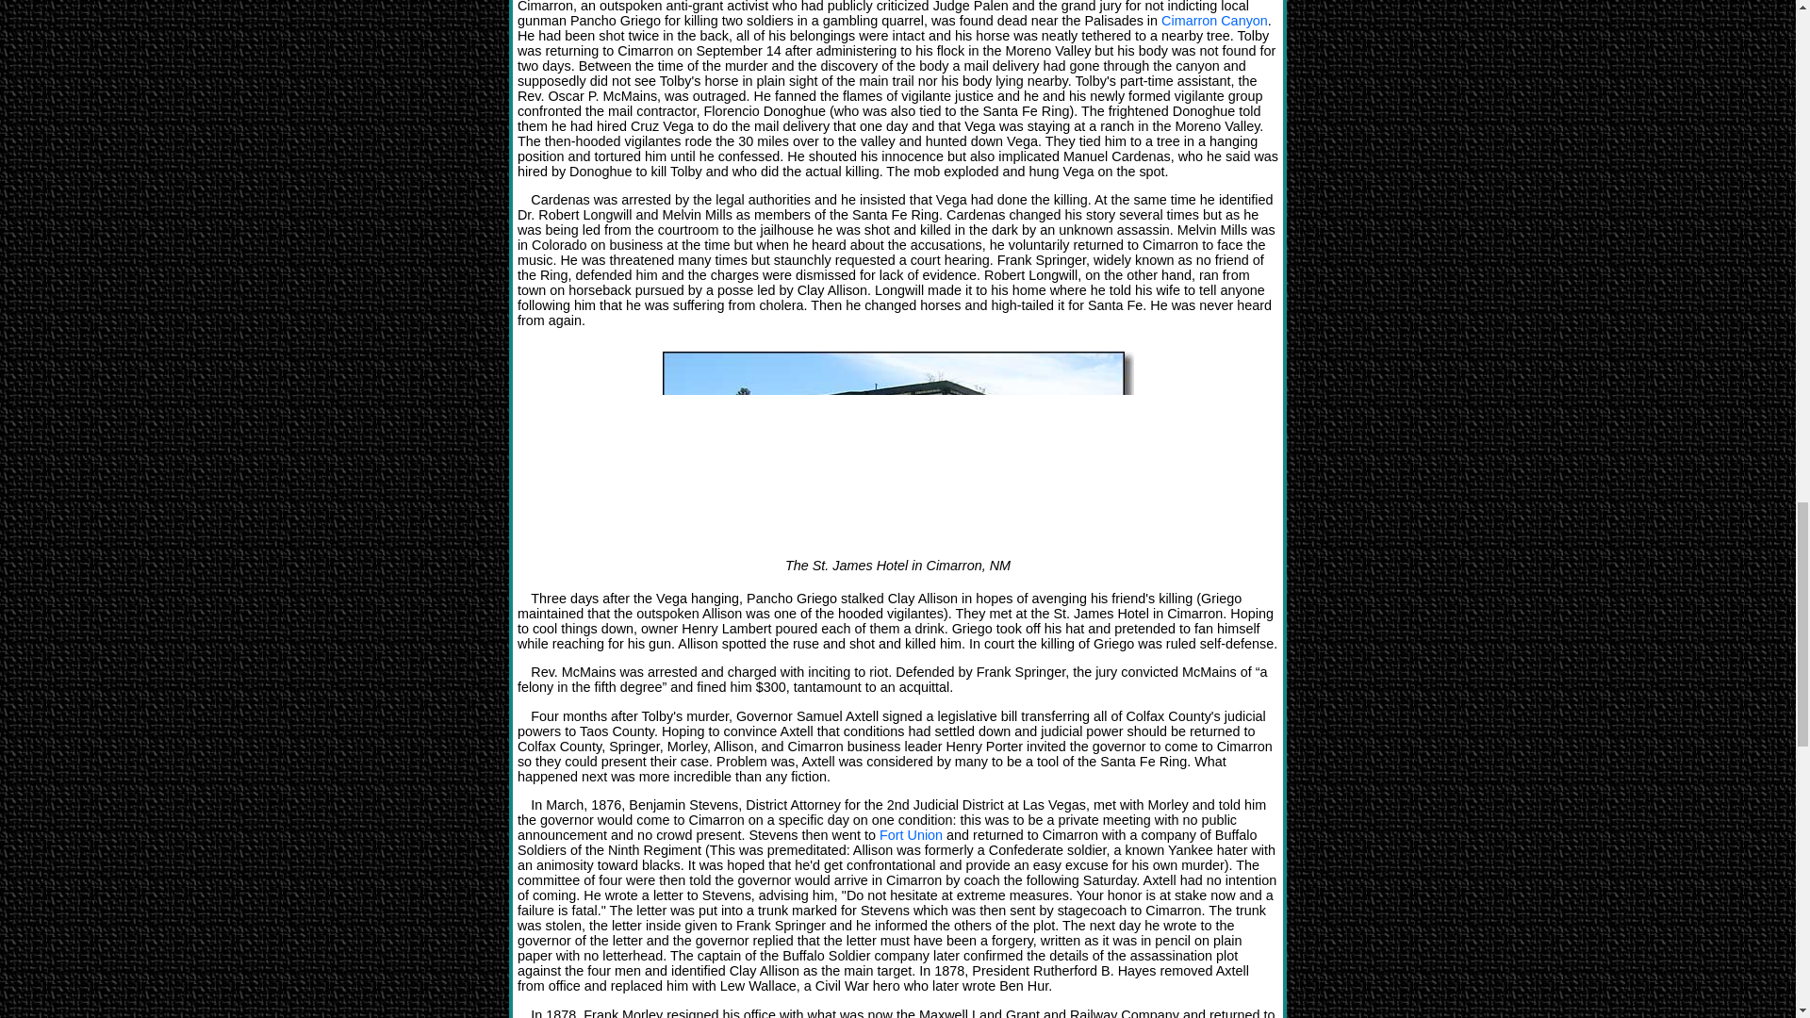 The image size is (1810, 1018). Describe the element at coordinates (911, 835) in the screenshot. I see `Fort Union National Monument` at that location.